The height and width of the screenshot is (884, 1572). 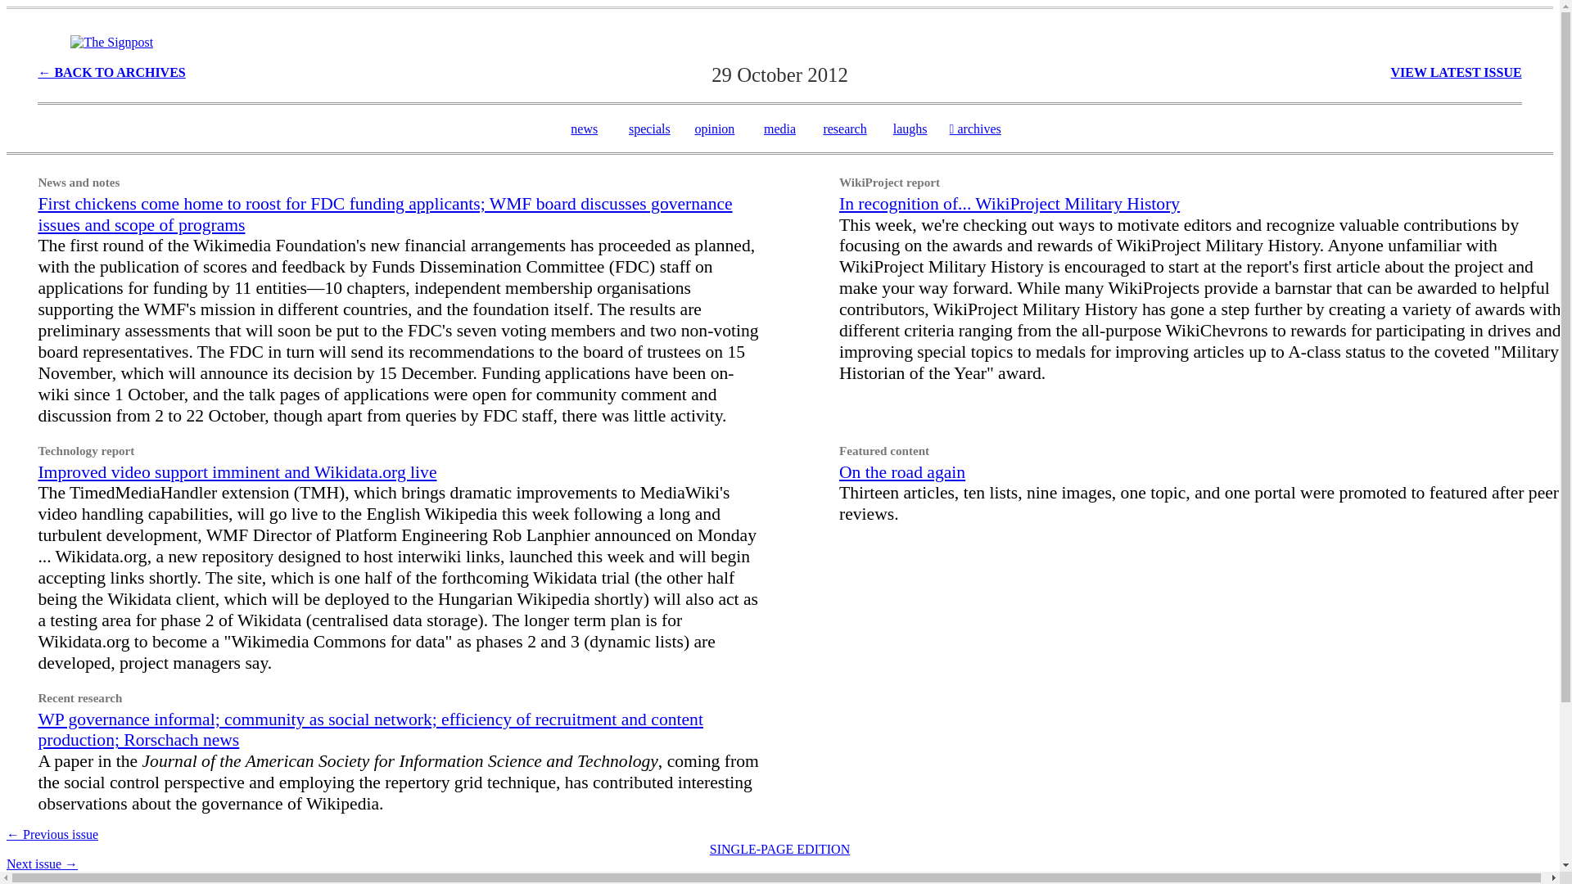 I want to click on news, so click(x=583, y=129).